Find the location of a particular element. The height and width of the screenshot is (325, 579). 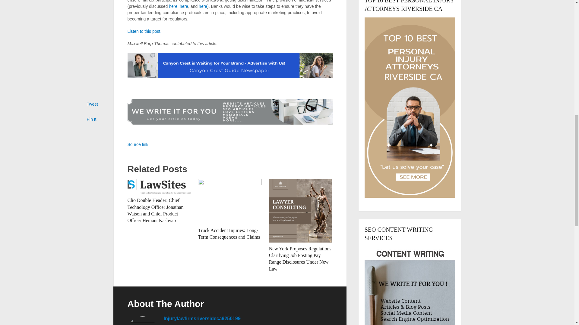

Truck Accident Injuries: Long-Term Consequences and Claims is located at coordinates (229, 234).